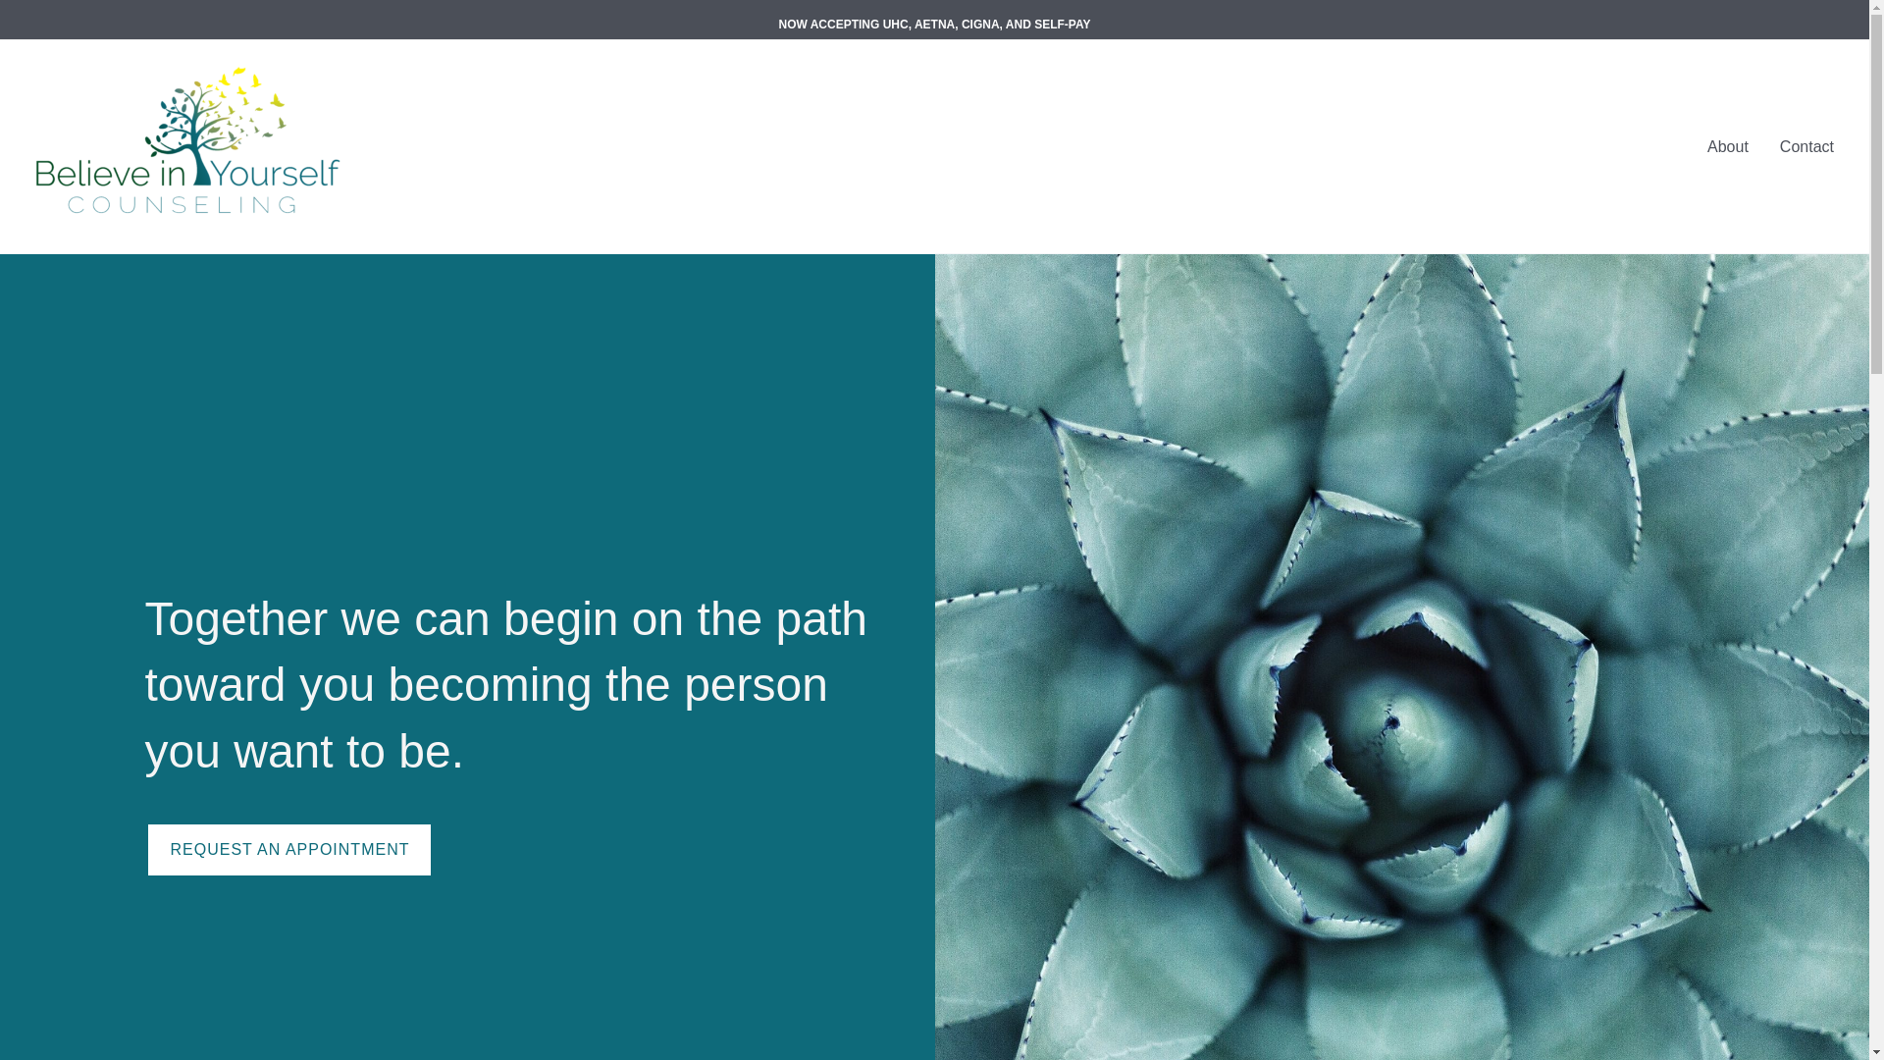 The width and height of the screenshot is (1884, 1060). Describe the element at coordinates (1727, 147) in the screenshot. I see `About` at that location.